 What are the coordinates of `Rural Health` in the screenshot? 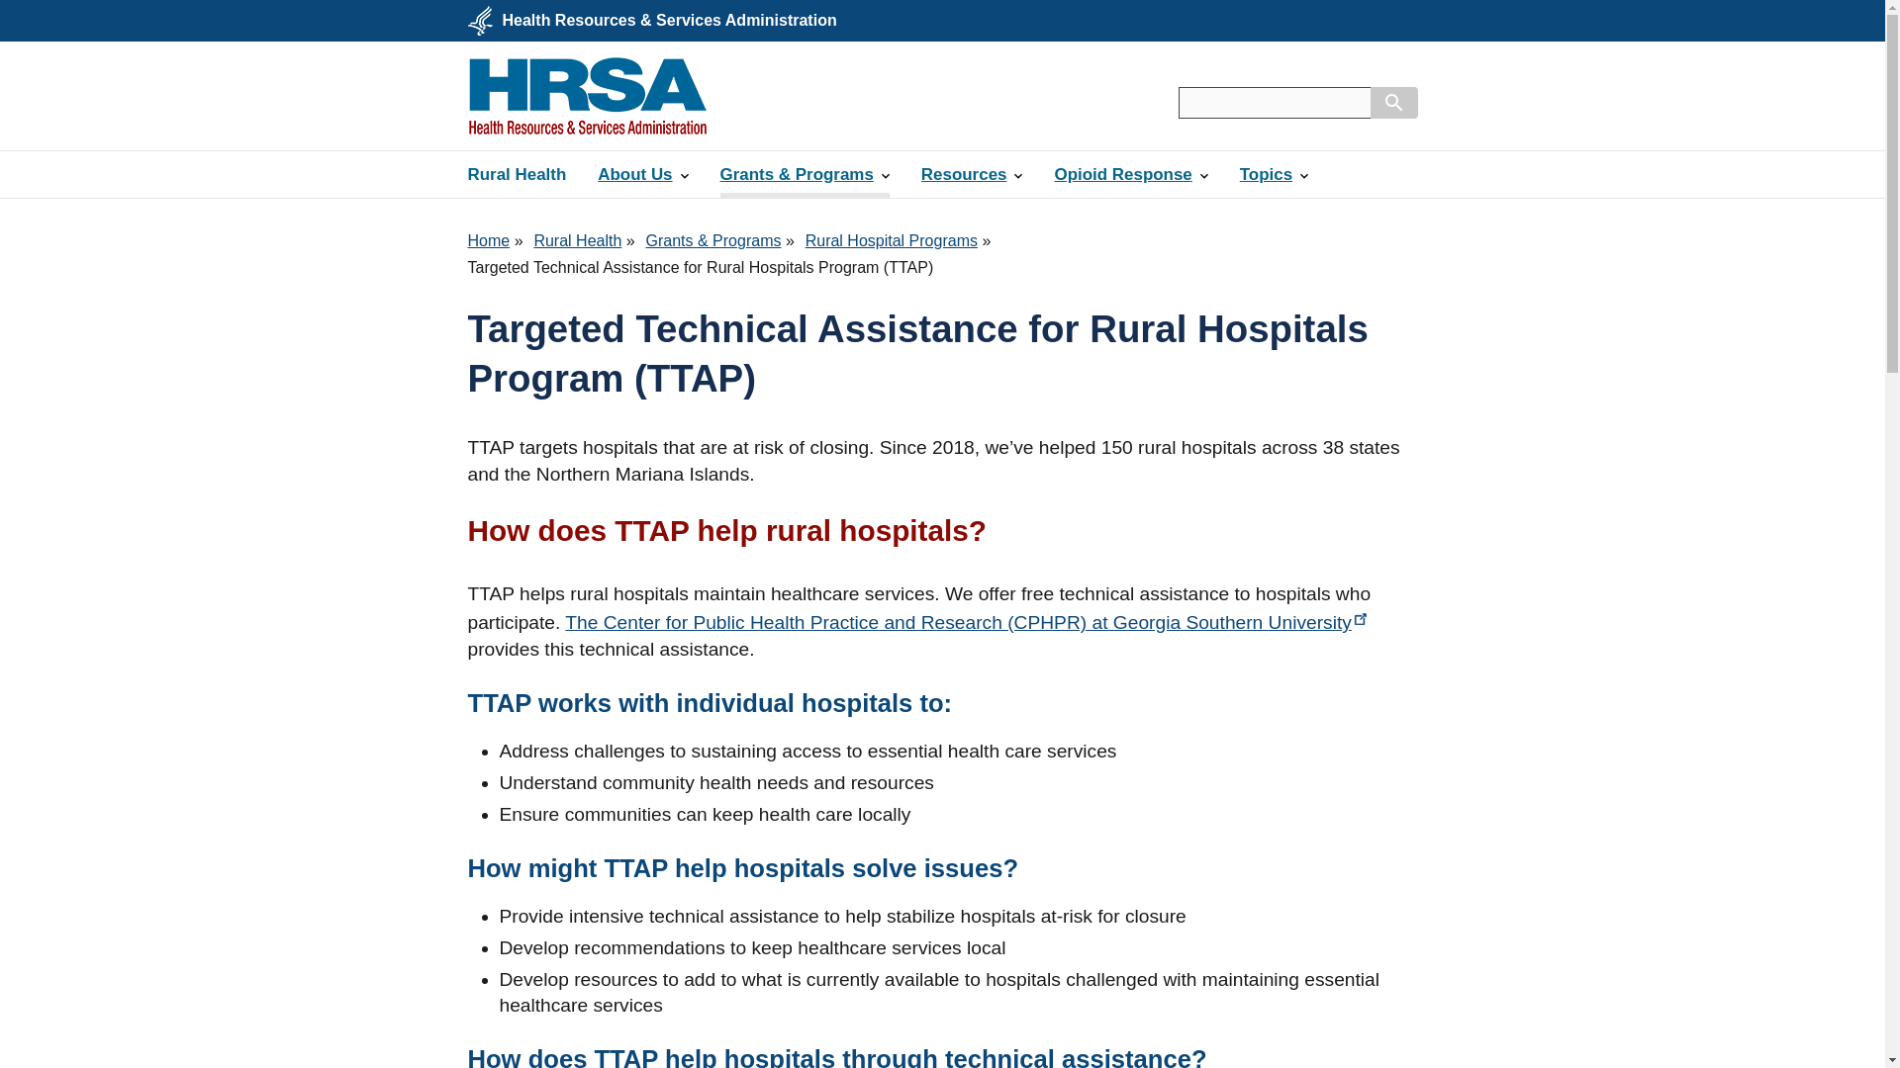 It's located at (517, 174).